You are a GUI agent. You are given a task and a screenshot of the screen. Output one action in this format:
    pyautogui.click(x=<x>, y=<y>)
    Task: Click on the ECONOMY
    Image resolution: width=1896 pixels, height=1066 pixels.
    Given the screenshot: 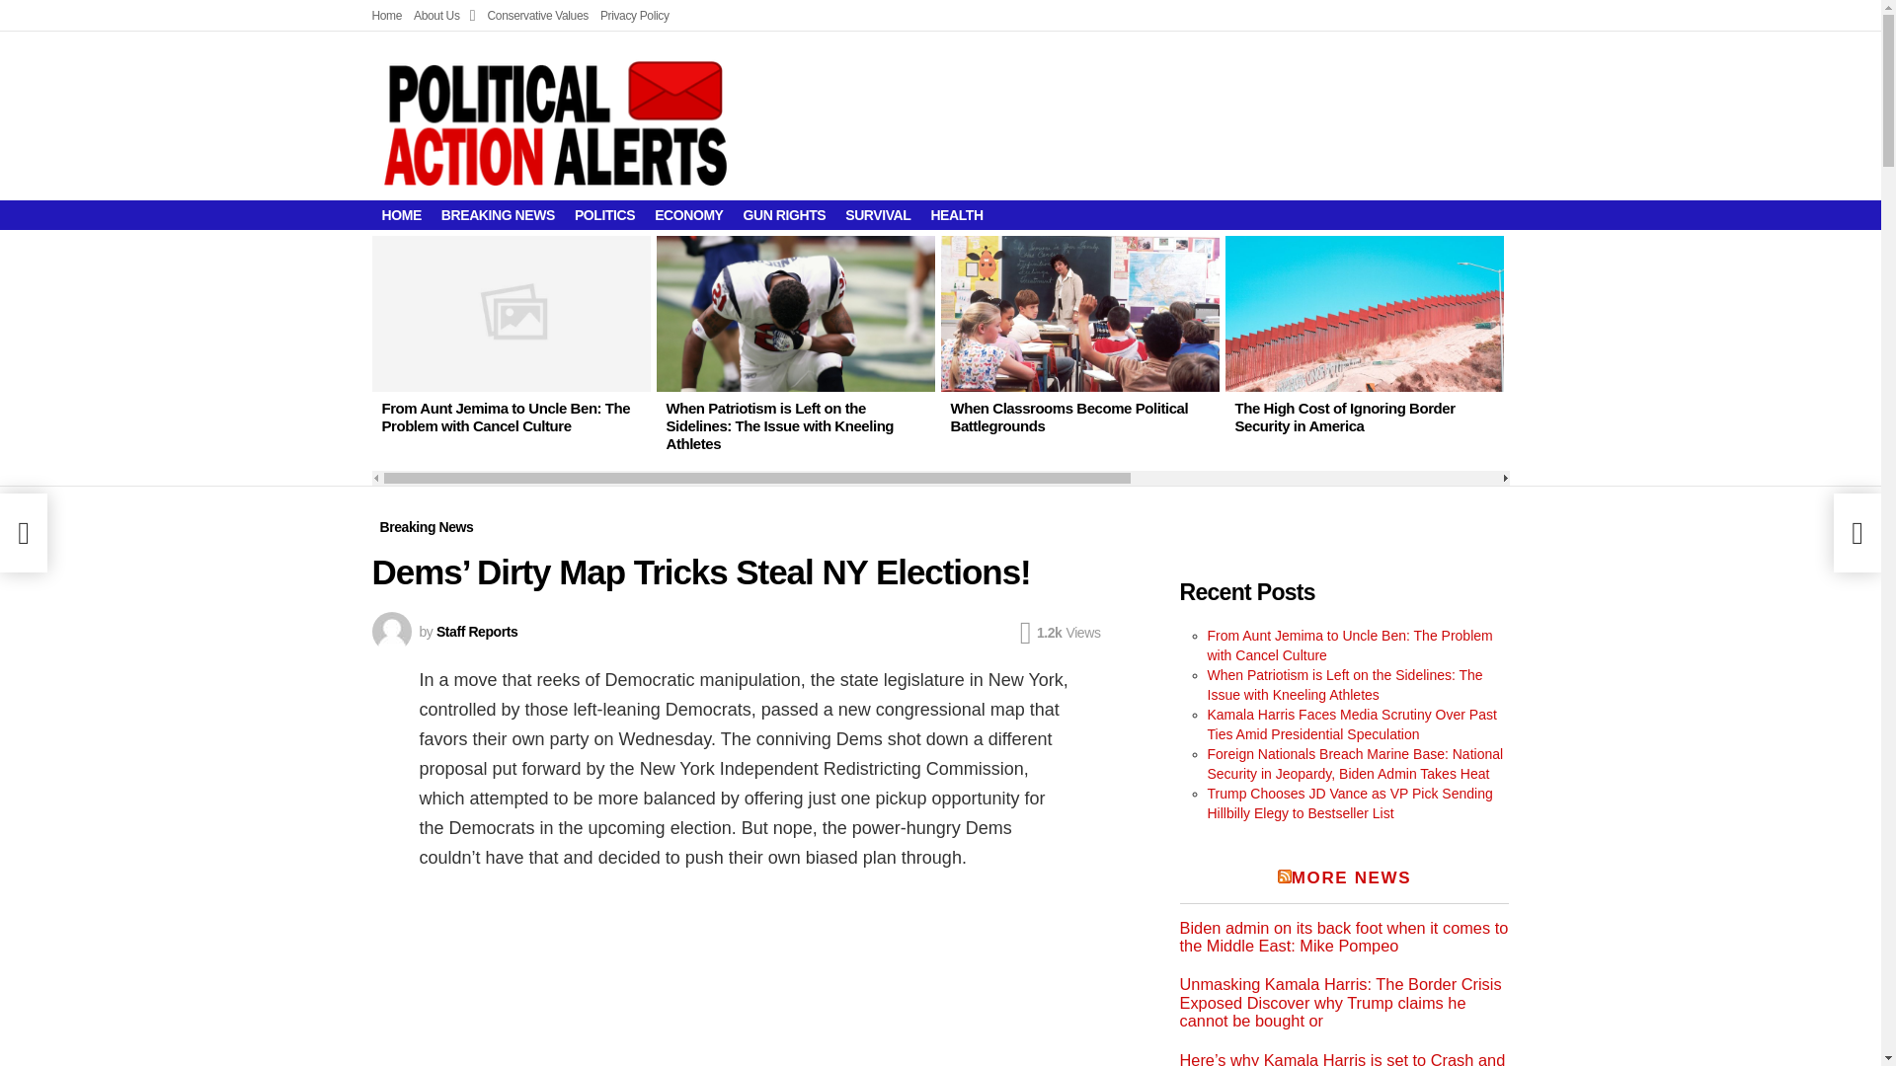 What is the action you would take?
    pyautogui.click(x=687, y=215)
    